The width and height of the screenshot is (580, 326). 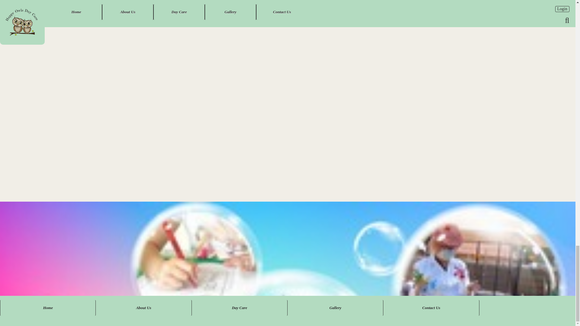 What do you see at coordinates (335, 308) in the screenshot?
I see `Gallery` at bounding box center [335, 308].